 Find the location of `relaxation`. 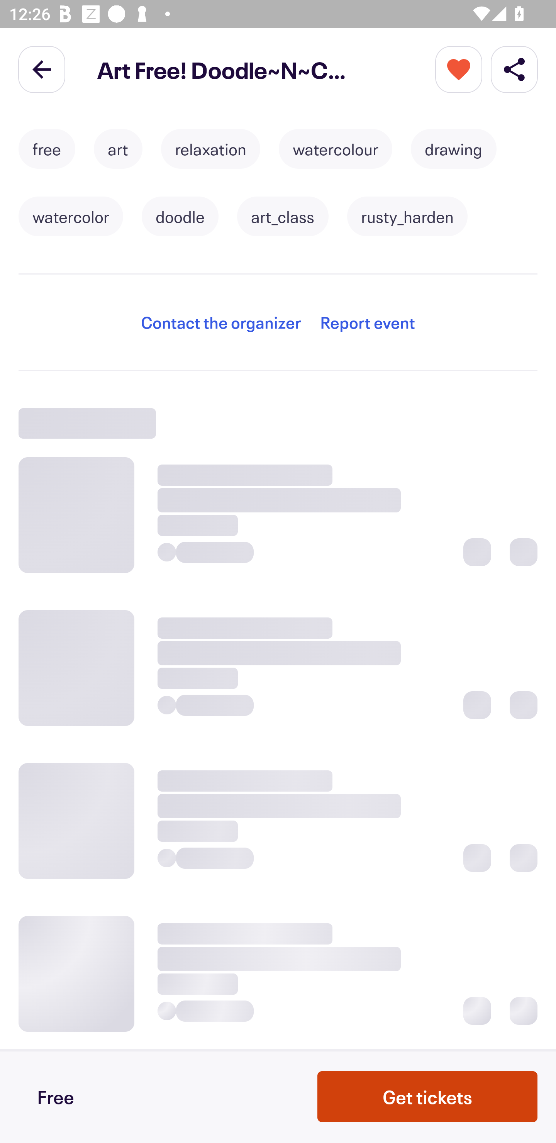

relaxation is located at coordinates (210, 149).